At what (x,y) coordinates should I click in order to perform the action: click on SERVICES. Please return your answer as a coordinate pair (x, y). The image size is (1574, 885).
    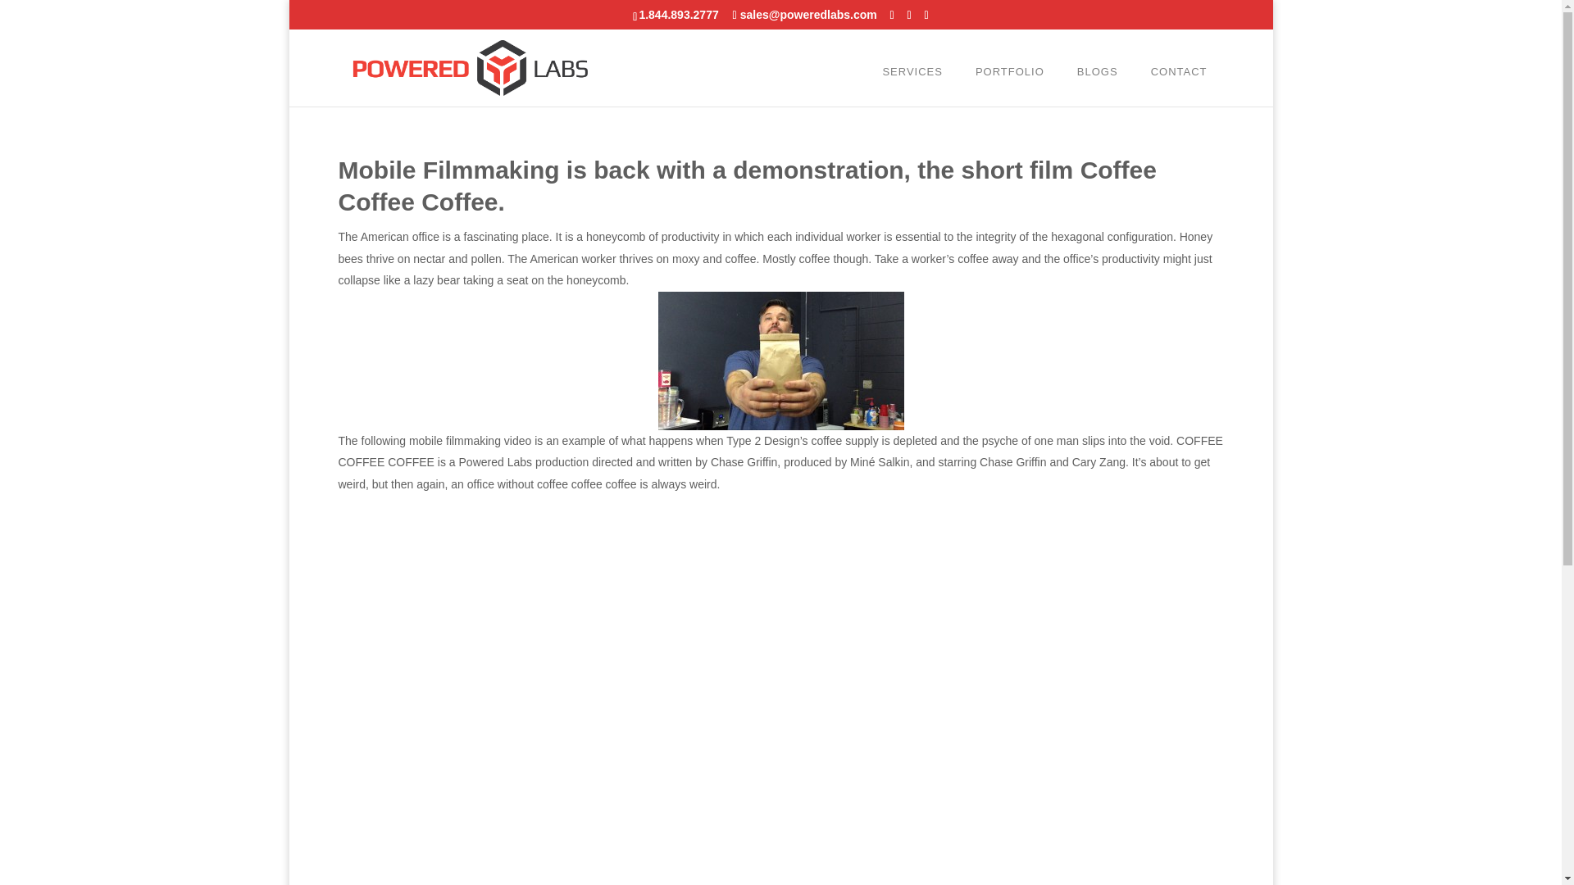
    Looking at the image, I should click on (912, 67).